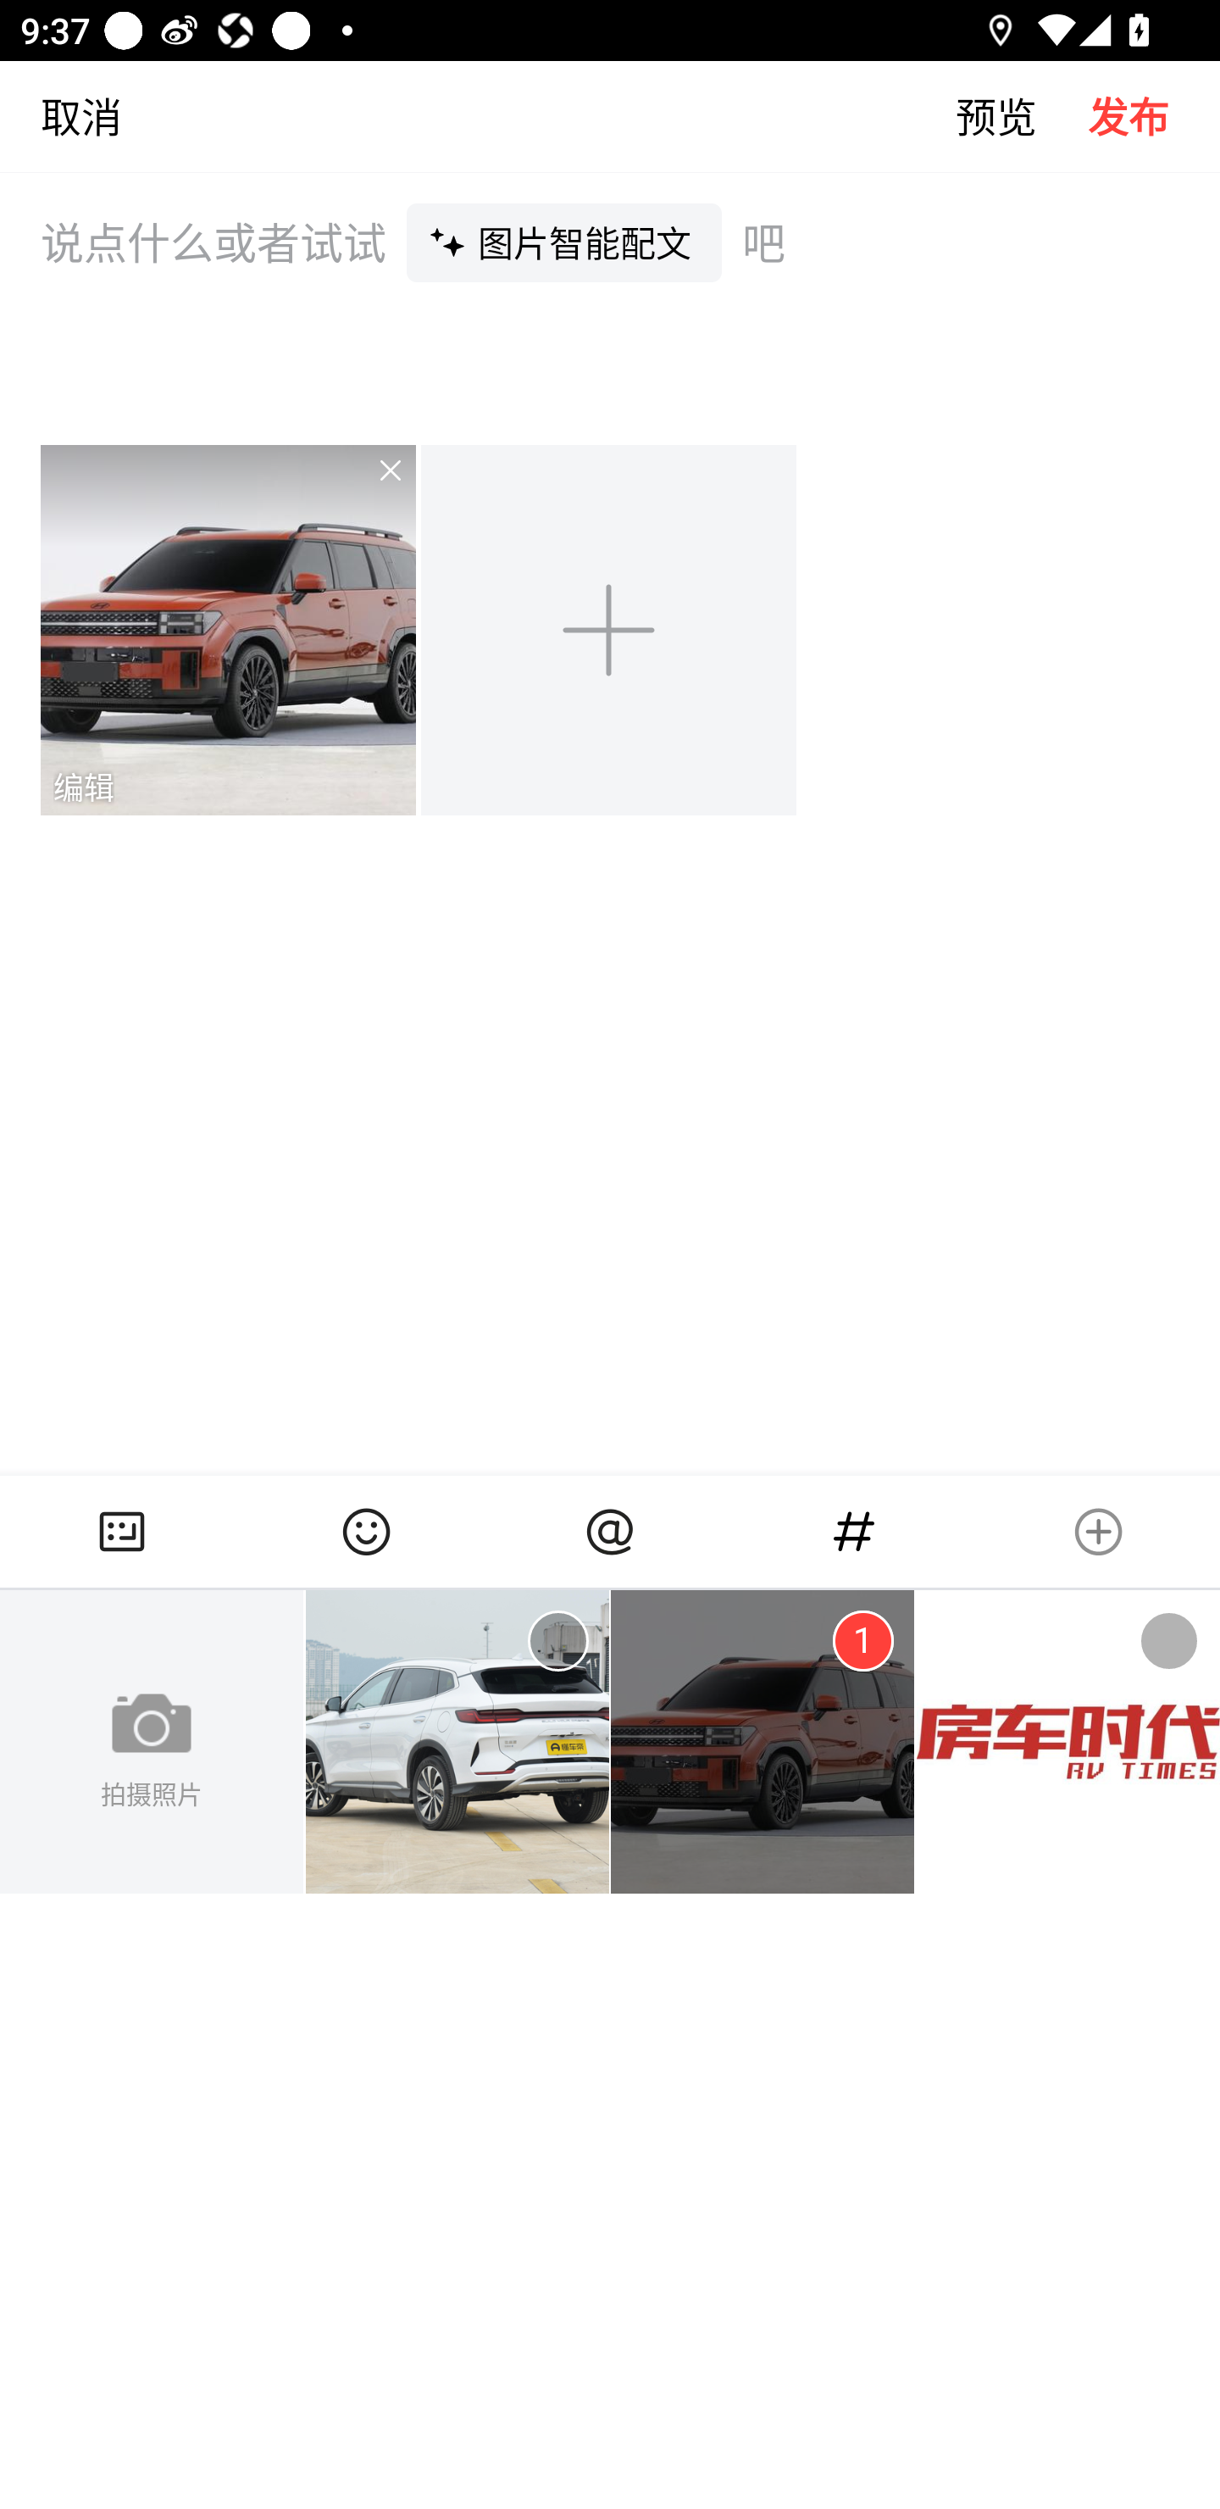 This screenshot has width=1220, height=2509. What do you see at coordinates (230, 629) in the screenshot?
I see `图片1，可编辑 移除 编辑` at bounding box center [230, 629].